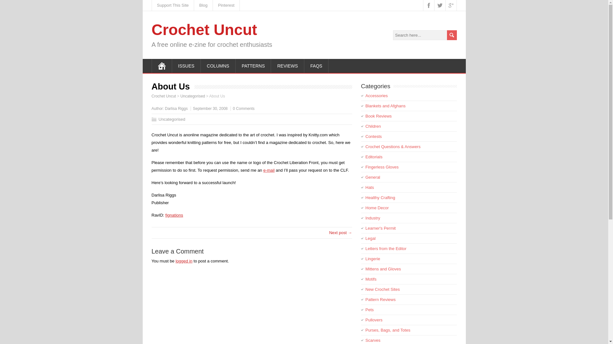  Describe the element at coordinates (226, 5) in the screenshot. I see `Pinterest` at that location.